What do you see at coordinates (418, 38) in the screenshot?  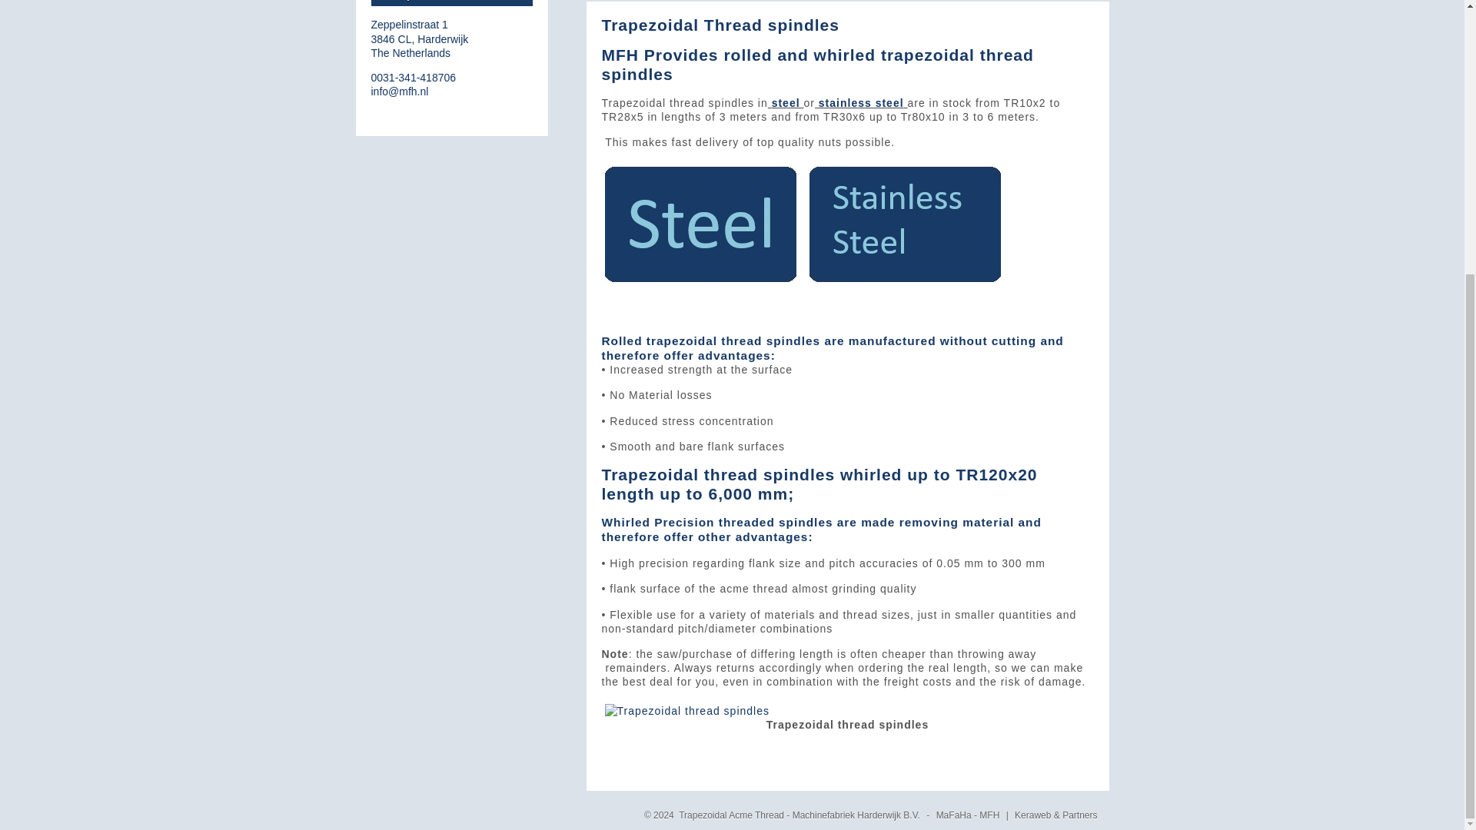 I see `0031-341-418706` at bounding box center [418, 38].